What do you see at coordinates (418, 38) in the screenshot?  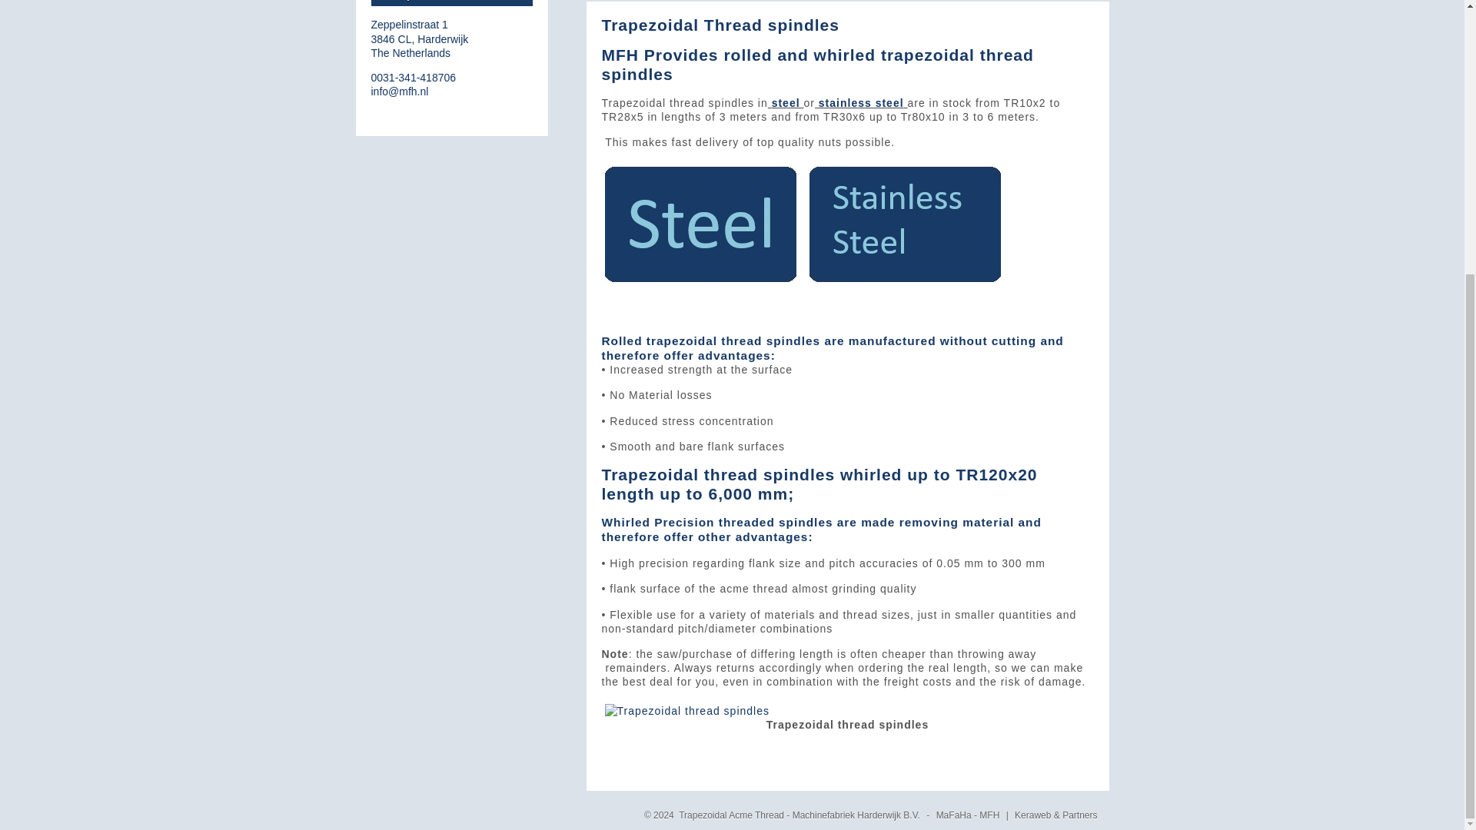 I see `0031-341-418706` at bounding box center [418, 38].